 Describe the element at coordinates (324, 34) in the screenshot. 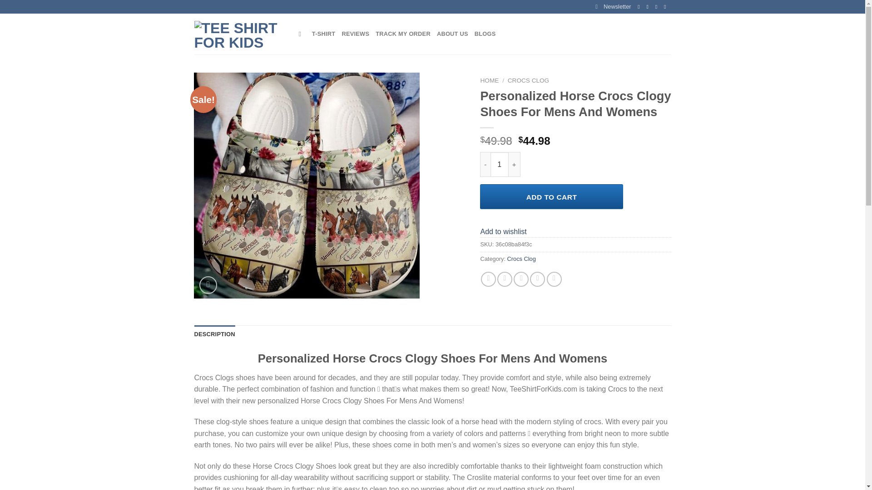

I see `T-SHIRT` at that location.